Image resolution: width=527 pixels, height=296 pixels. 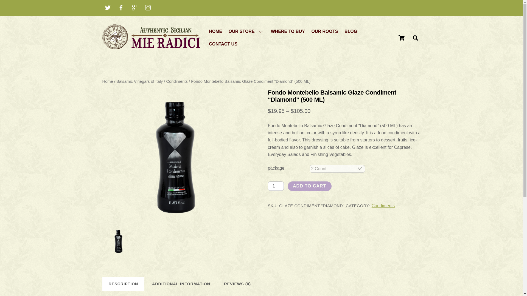 I want to click on 1, so click(x=276, y=186).